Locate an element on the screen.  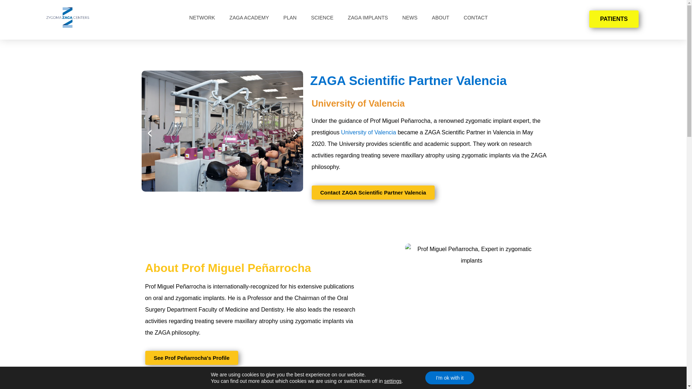
ZAGA ACADEMY is located at coordinates (249, 17).